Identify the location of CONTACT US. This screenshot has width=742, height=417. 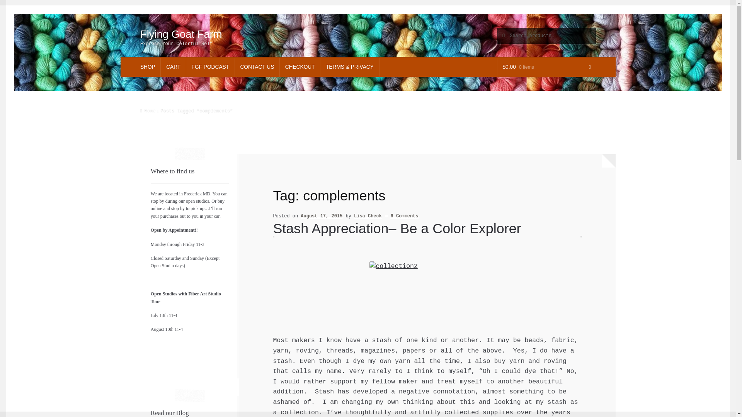
(257, 67).